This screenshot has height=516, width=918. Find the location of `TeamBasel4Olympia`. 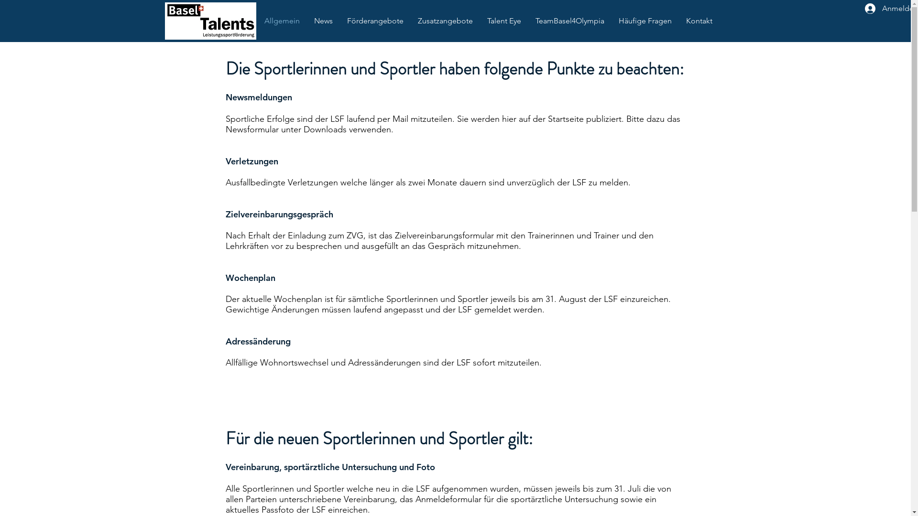

TeamBasel4Olympia is located at coordinates (569, 21).